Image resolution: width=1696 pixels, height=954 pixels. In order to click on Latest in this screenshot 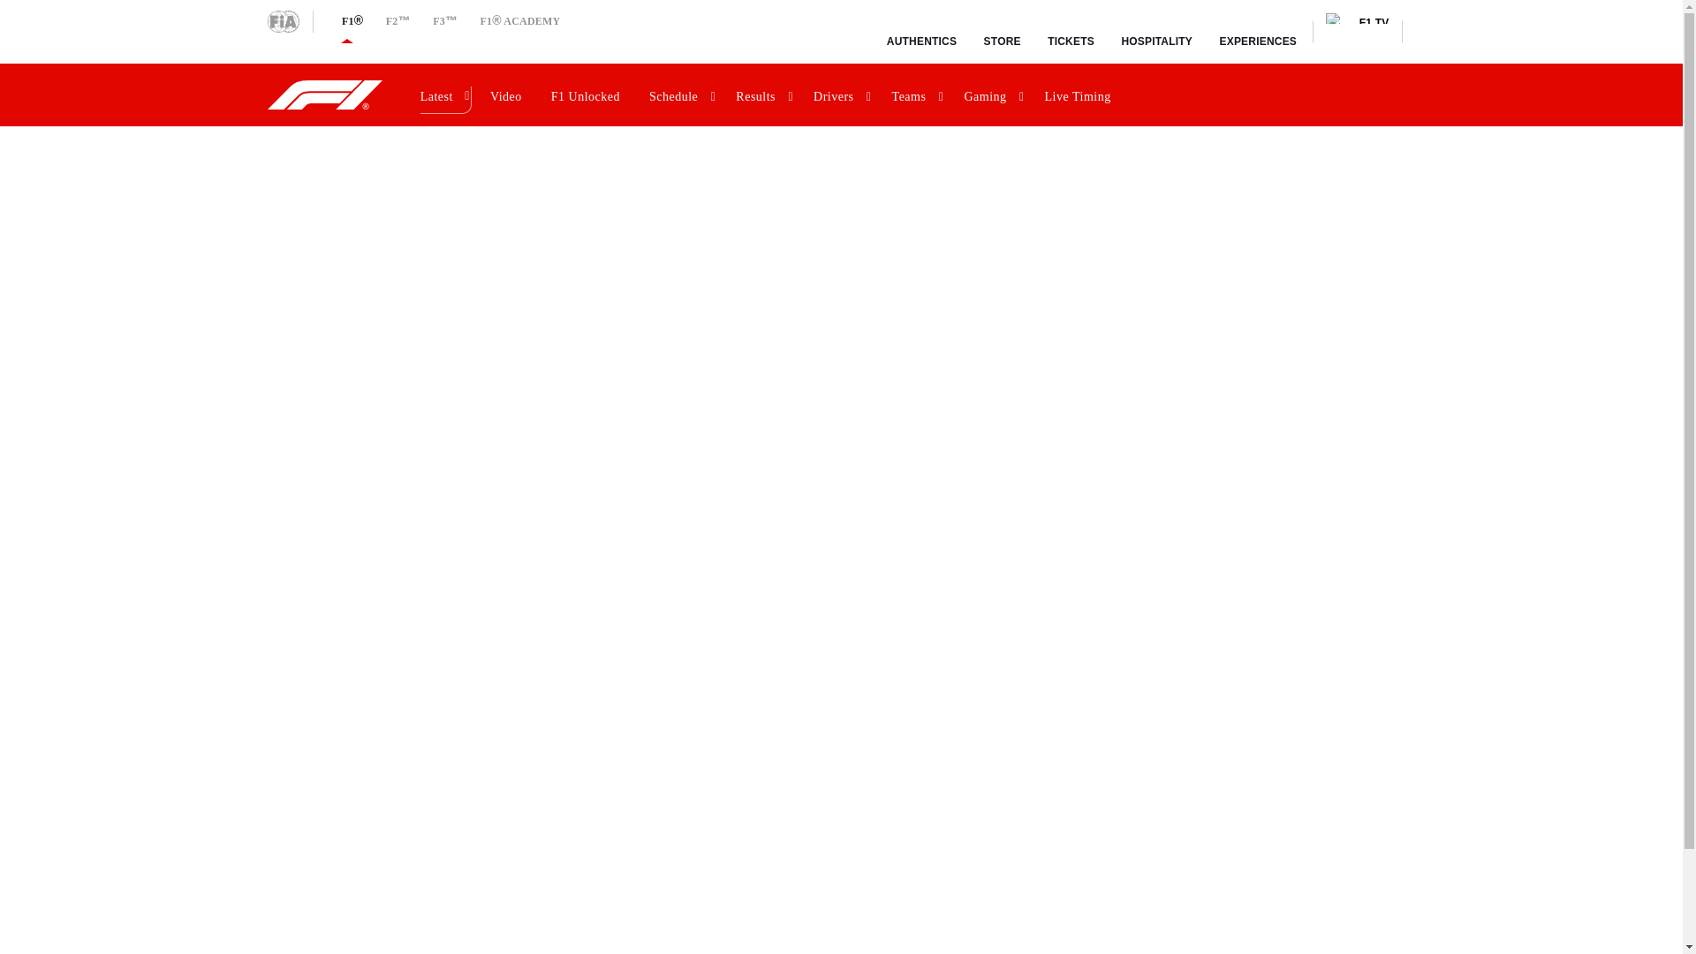, I will do `click(443, 95)`.